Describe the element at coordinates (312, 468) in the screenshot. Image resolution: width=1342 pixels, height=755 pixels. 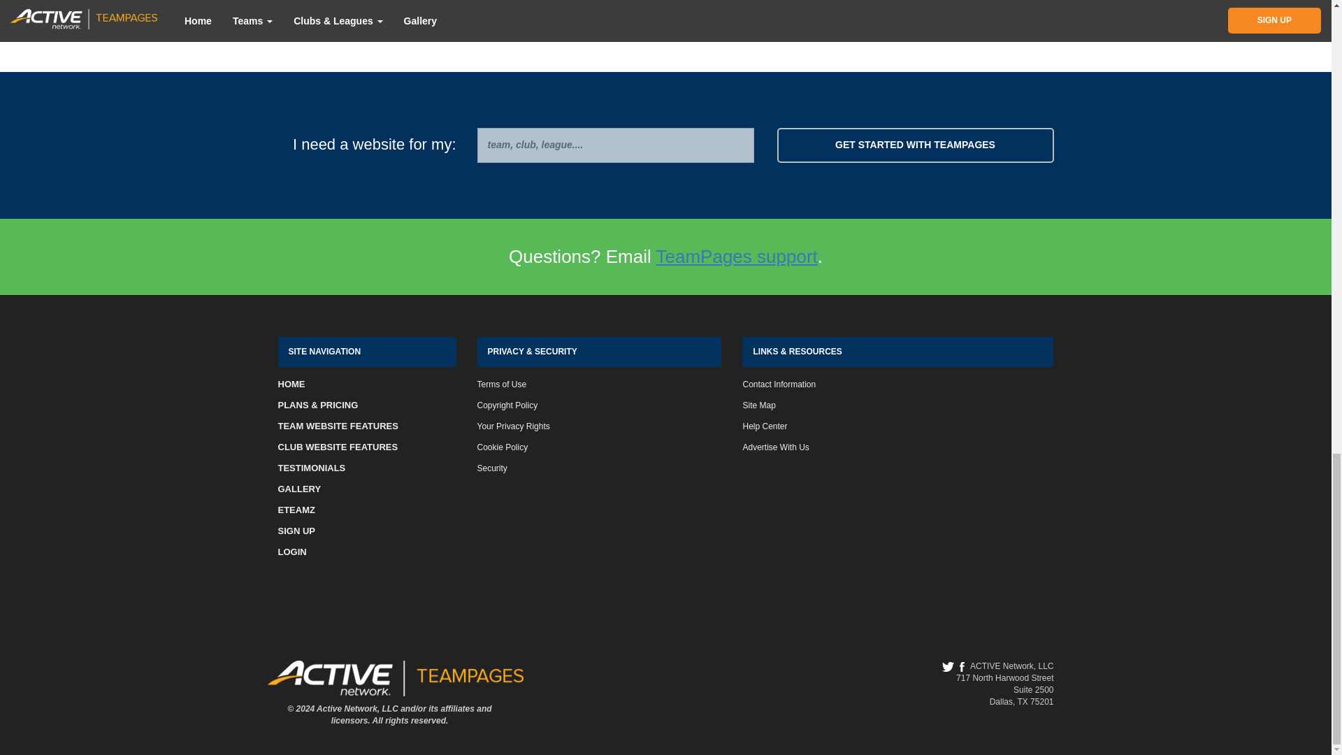
I see `TESTIMONIALS` at that location.